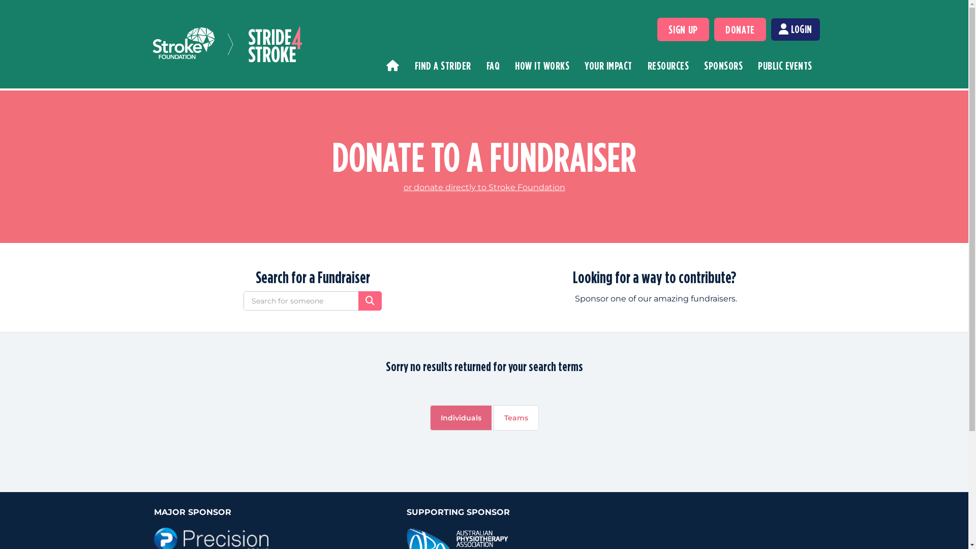 The height and width of the screenshot is (549, 976). What do you see at coordinates (683, 29) in the screenshot?
I see `SIGN UP` at bounding box center [683, 29].